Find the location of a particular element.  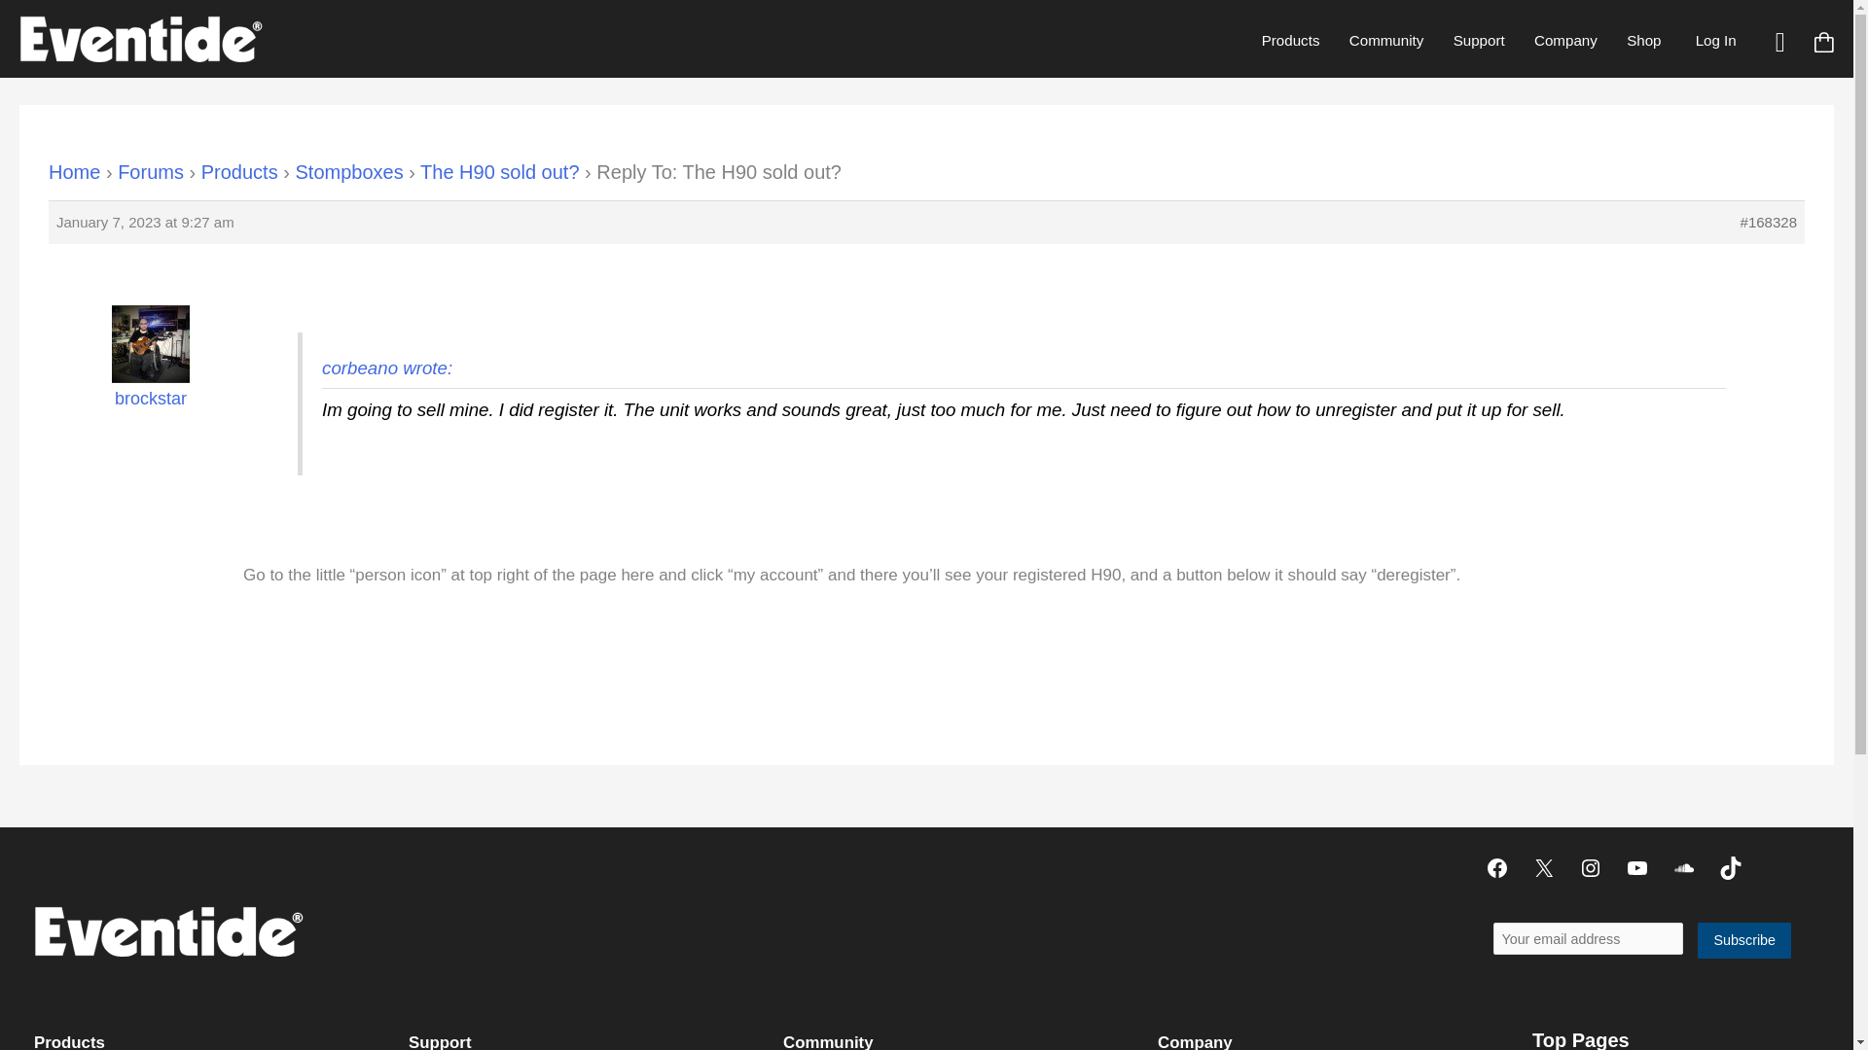

Products is located at coordinates (1291, 40).